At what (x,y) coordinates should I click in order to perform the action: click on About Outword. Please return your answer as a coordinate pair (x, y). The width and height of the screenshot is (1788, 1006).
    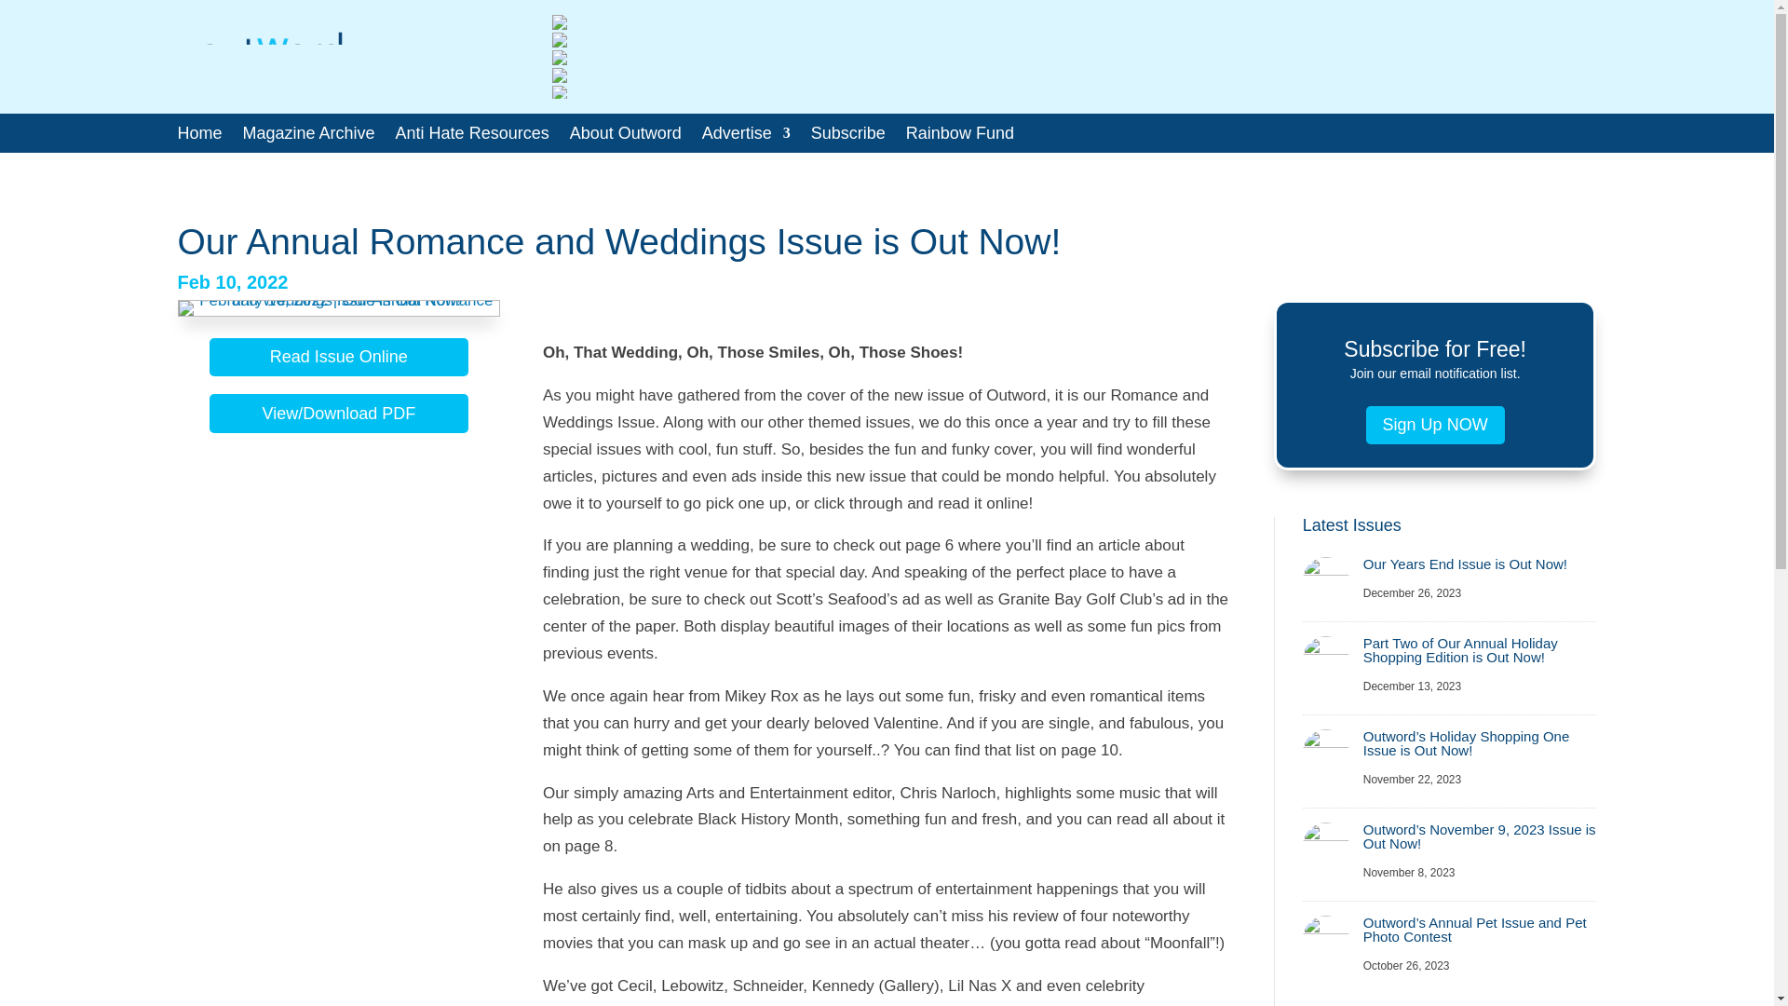
    Looking at the image, I should click on (626, 136).